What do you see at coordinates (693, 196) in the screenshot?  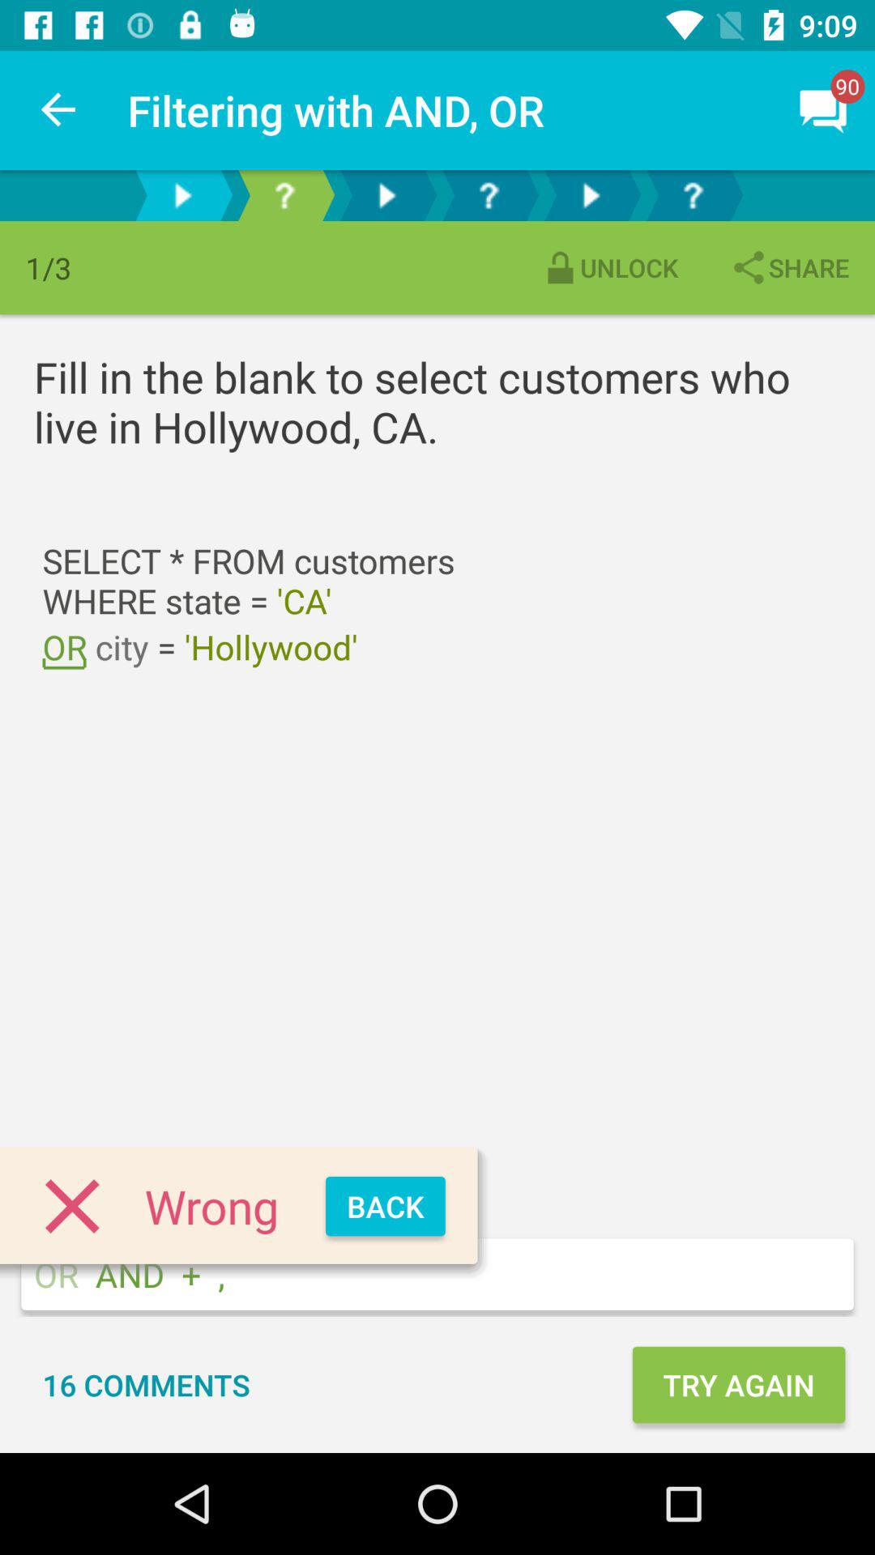 I see `ask questions` at bounding box center [693, 196].